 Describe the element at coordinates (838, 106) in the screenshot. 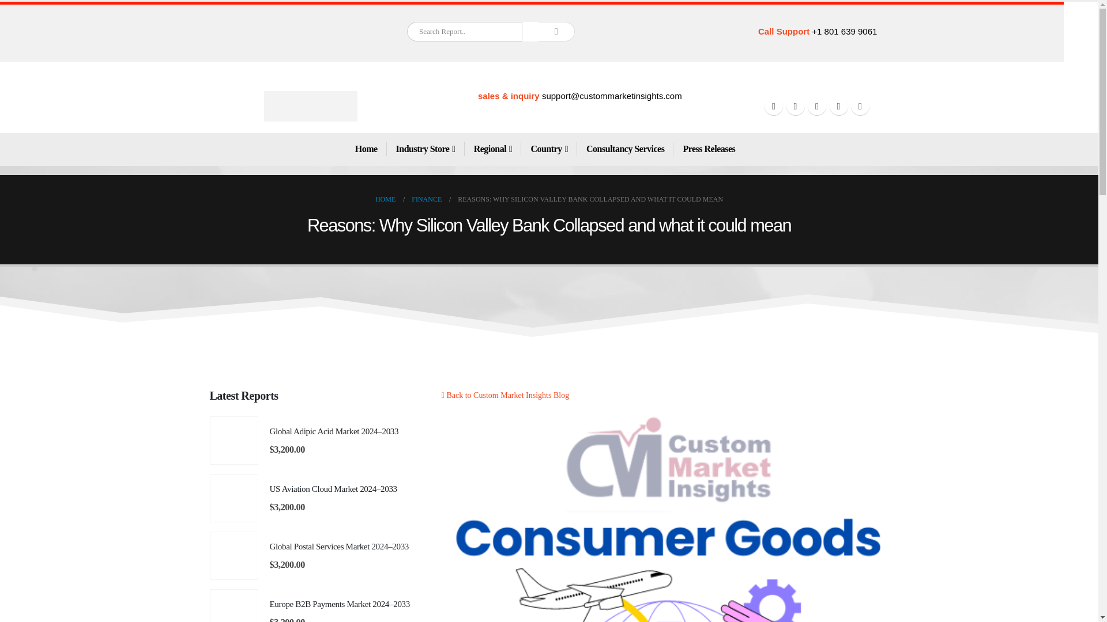

I see `Instagram` at that location.